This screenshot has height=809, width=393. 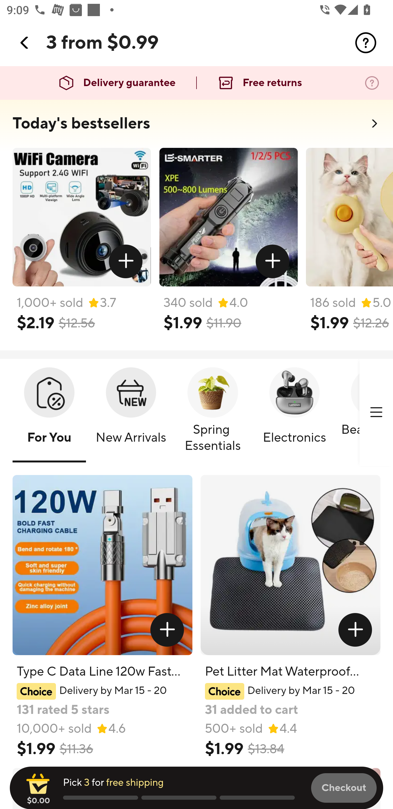 What do you see at coordinates (49, 413) in the screenshot?
I see `144x144.png_ For You` at bounding box center [49, 413].